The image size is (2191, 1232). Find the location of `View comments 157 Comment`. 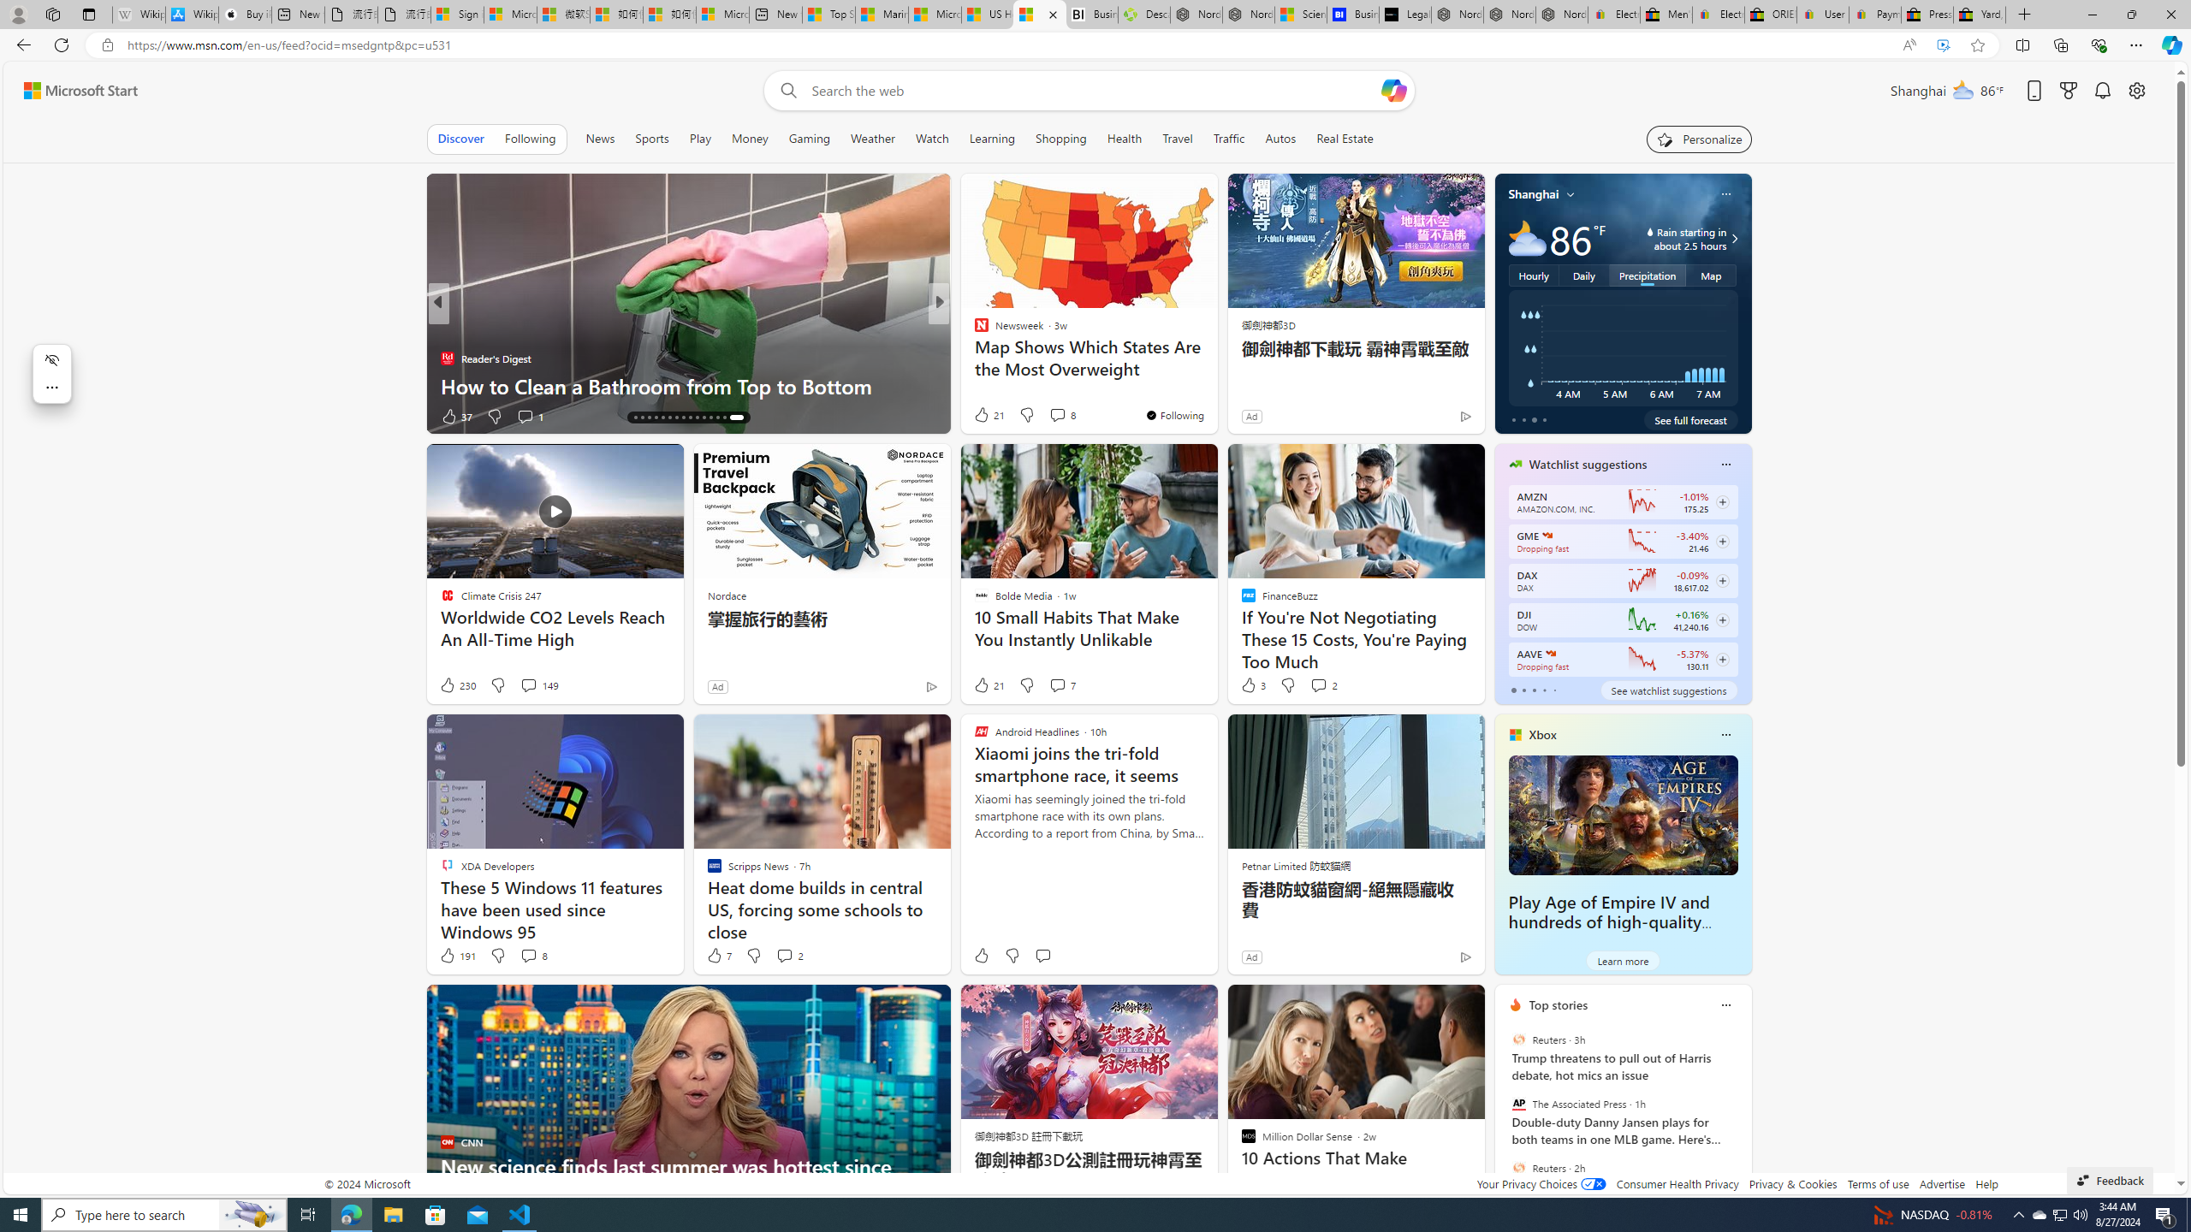

View comments 157 Comment is located at coordinates (1068, 416).